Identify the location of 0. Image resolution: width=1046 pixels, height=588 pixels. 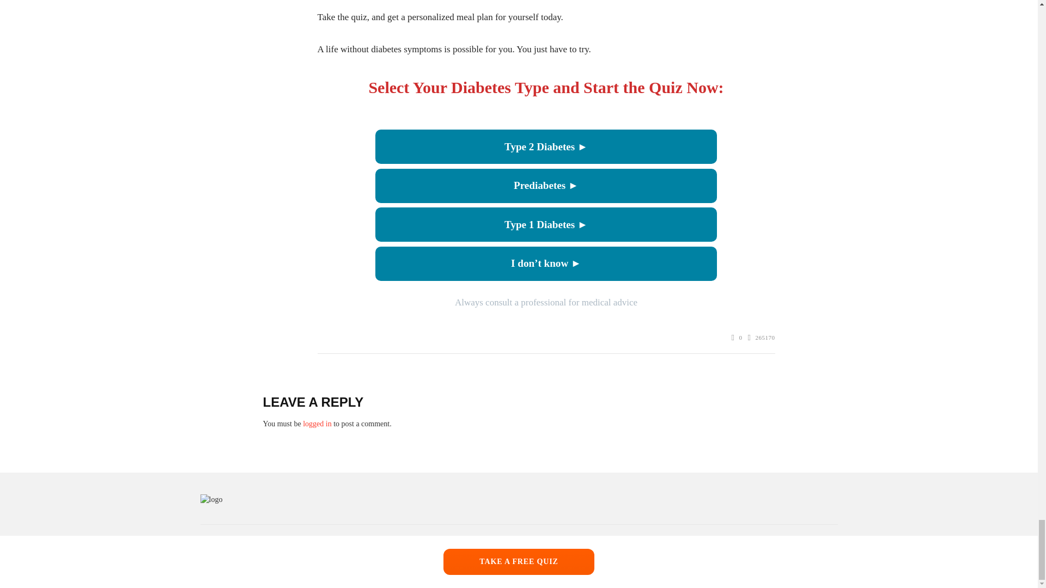
(737, 338).